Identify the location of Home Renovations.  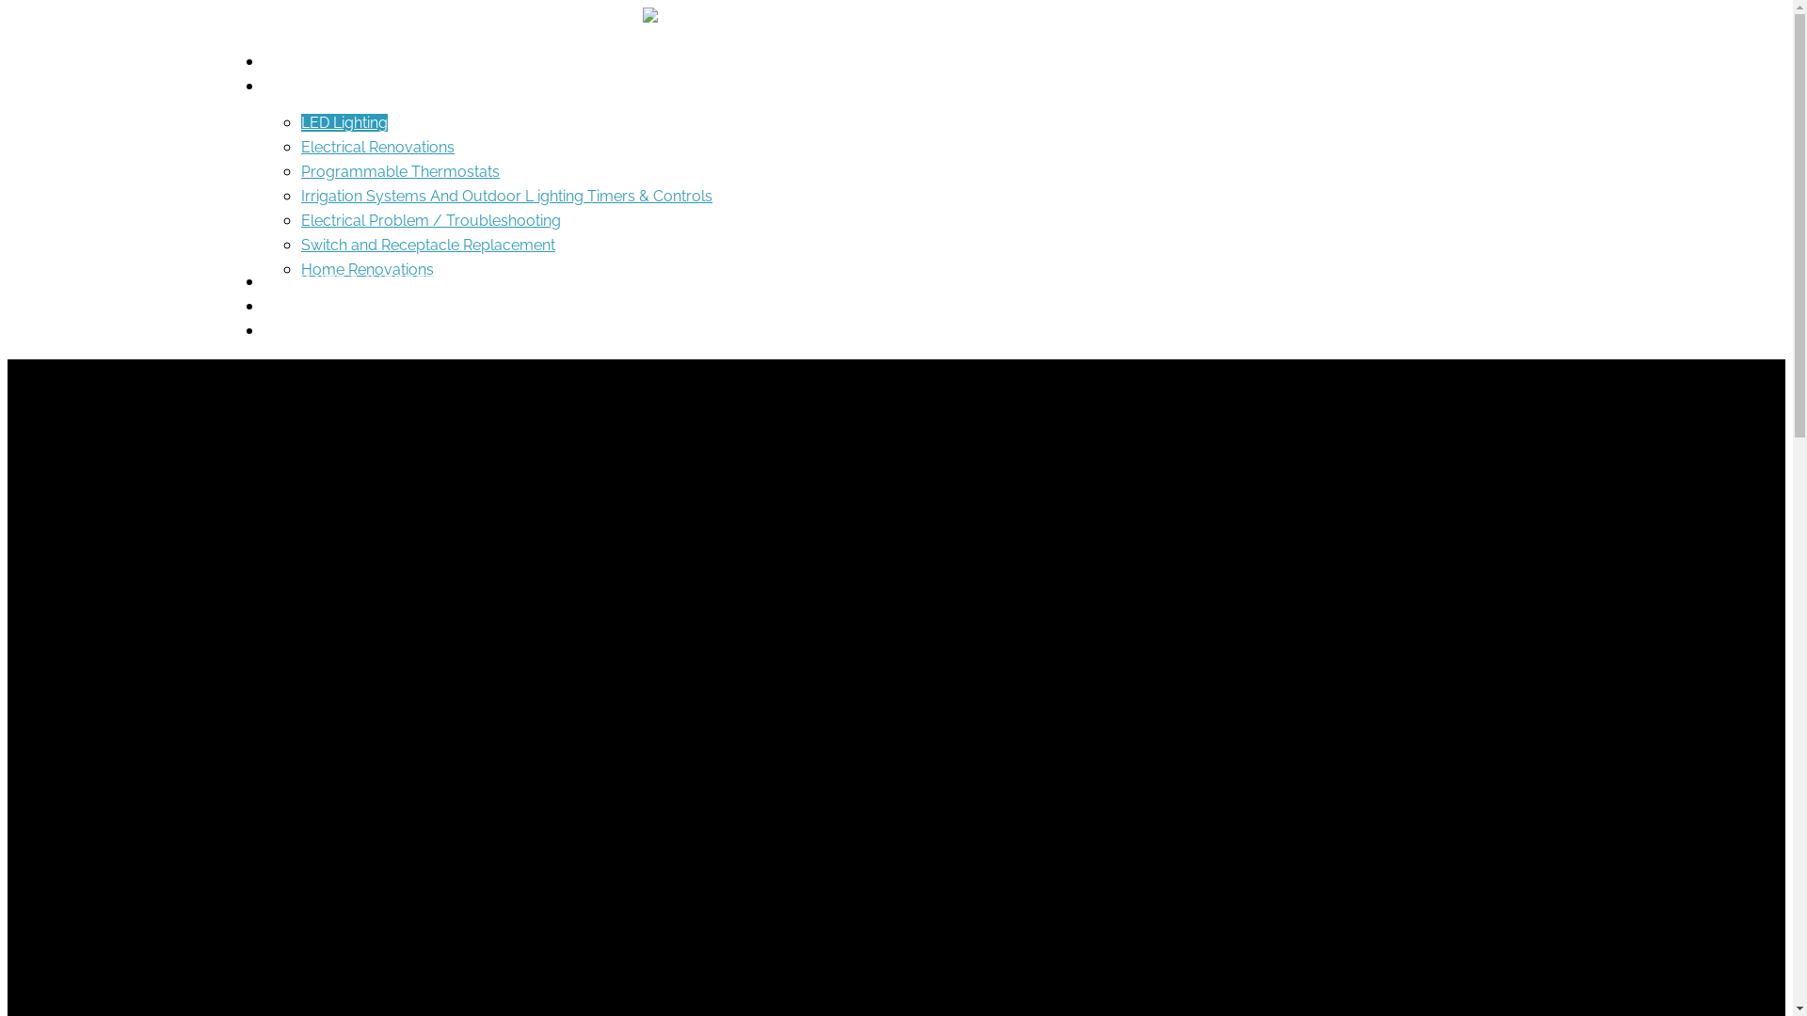
(367, 269).